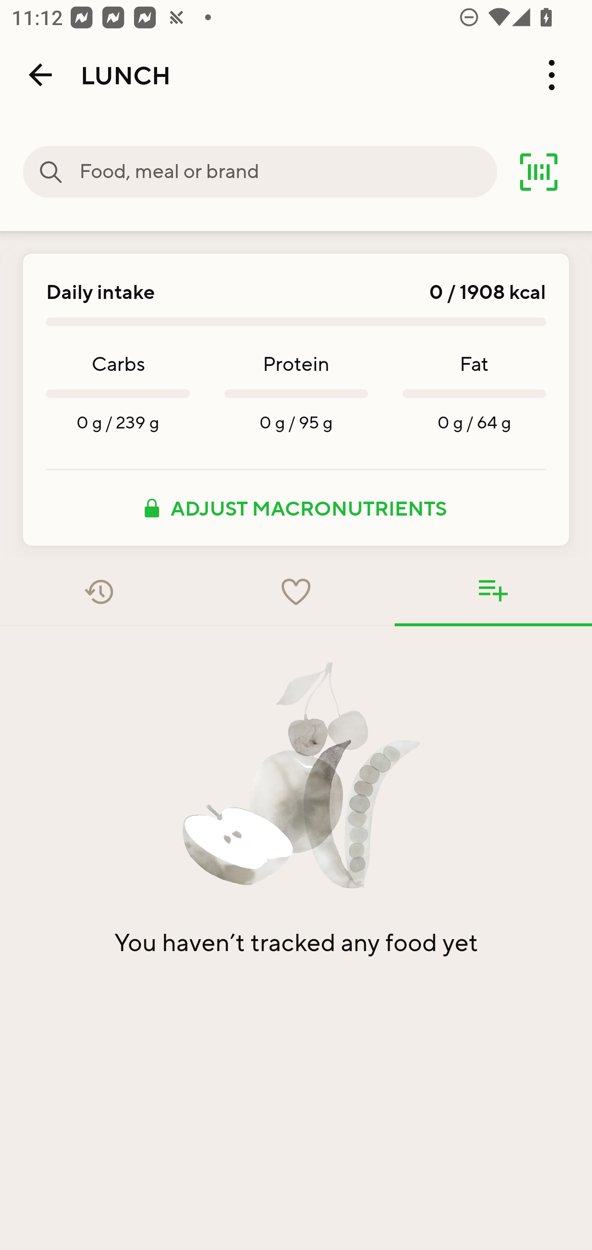 This screenshot has width=592, height=1250. What do you see at coordinates (99, 592) in the screenshot?
I see `Recent` at bounding box center [99, 592].